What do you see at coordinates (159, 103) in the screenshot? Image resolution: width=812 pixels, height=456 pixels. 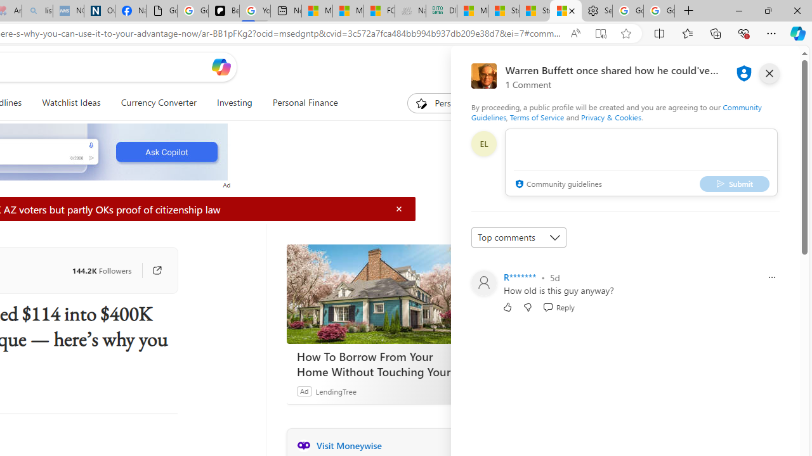 I see `Currency Converter` at bounding box center [159, 103].